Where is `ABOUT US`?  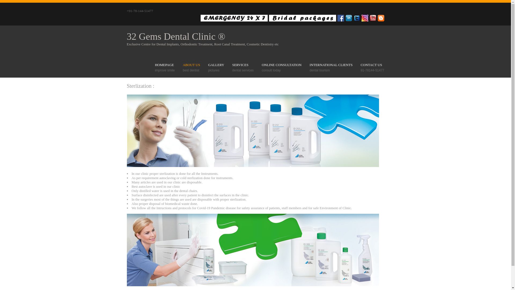 ABOUT US is located at coordinates (191, 65).